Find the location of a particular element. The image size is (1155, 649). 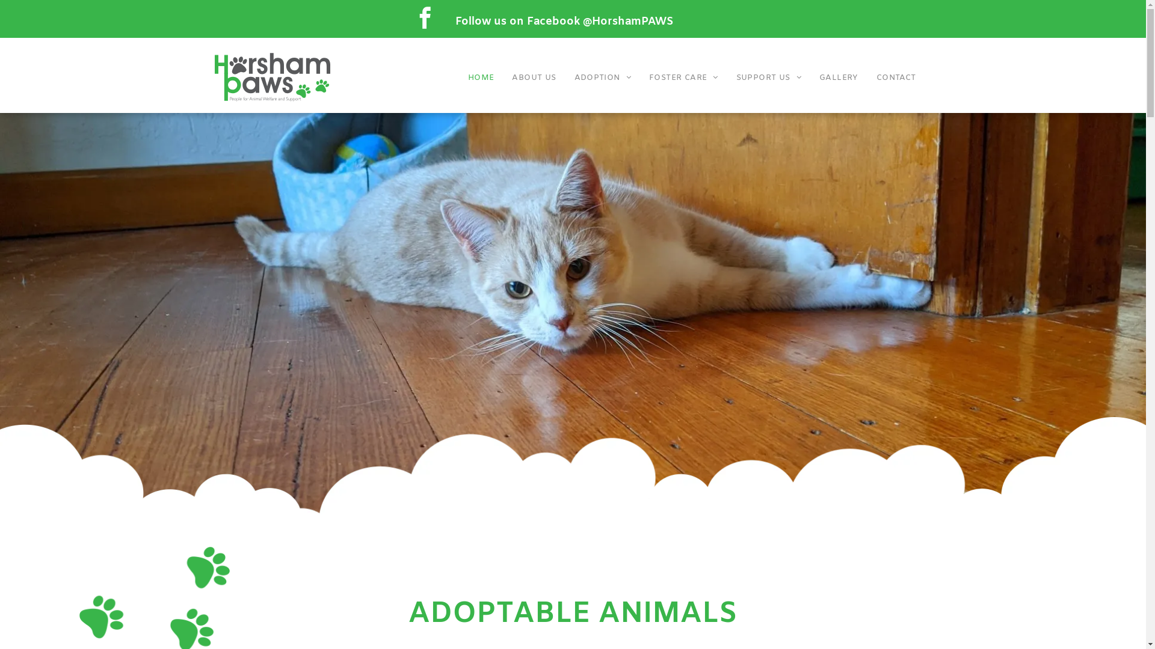

GALLERY is located at coordinates (839, 78).